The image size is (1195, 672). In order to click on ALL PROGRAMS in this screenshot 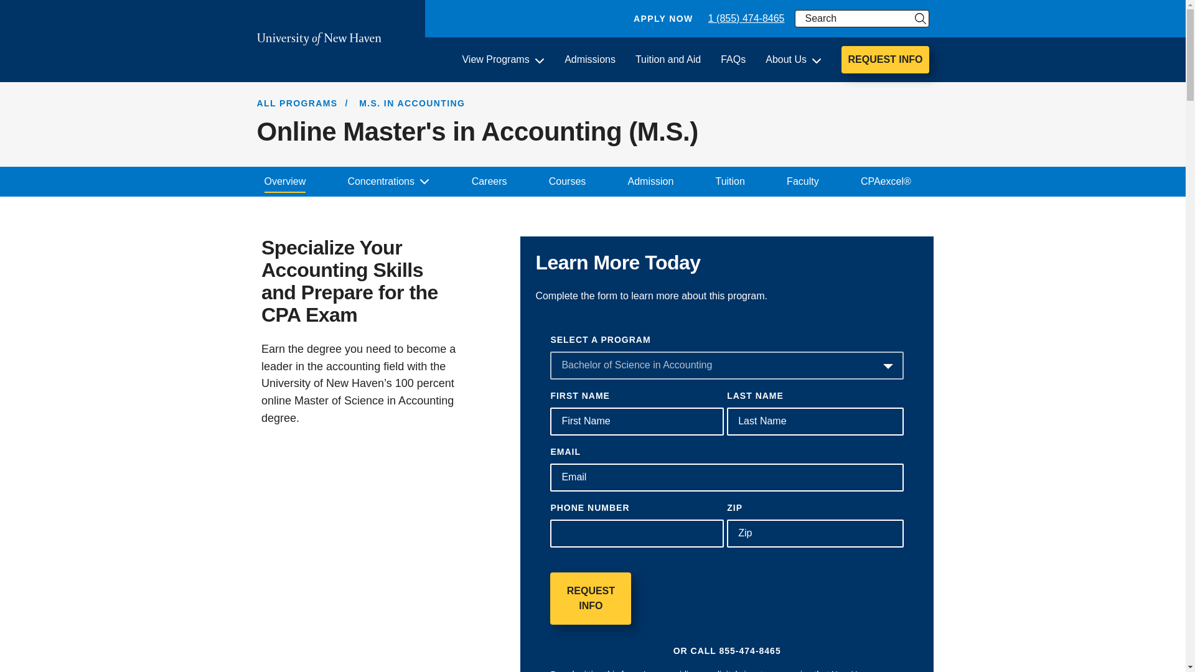, I will do `click(296, 103)`.